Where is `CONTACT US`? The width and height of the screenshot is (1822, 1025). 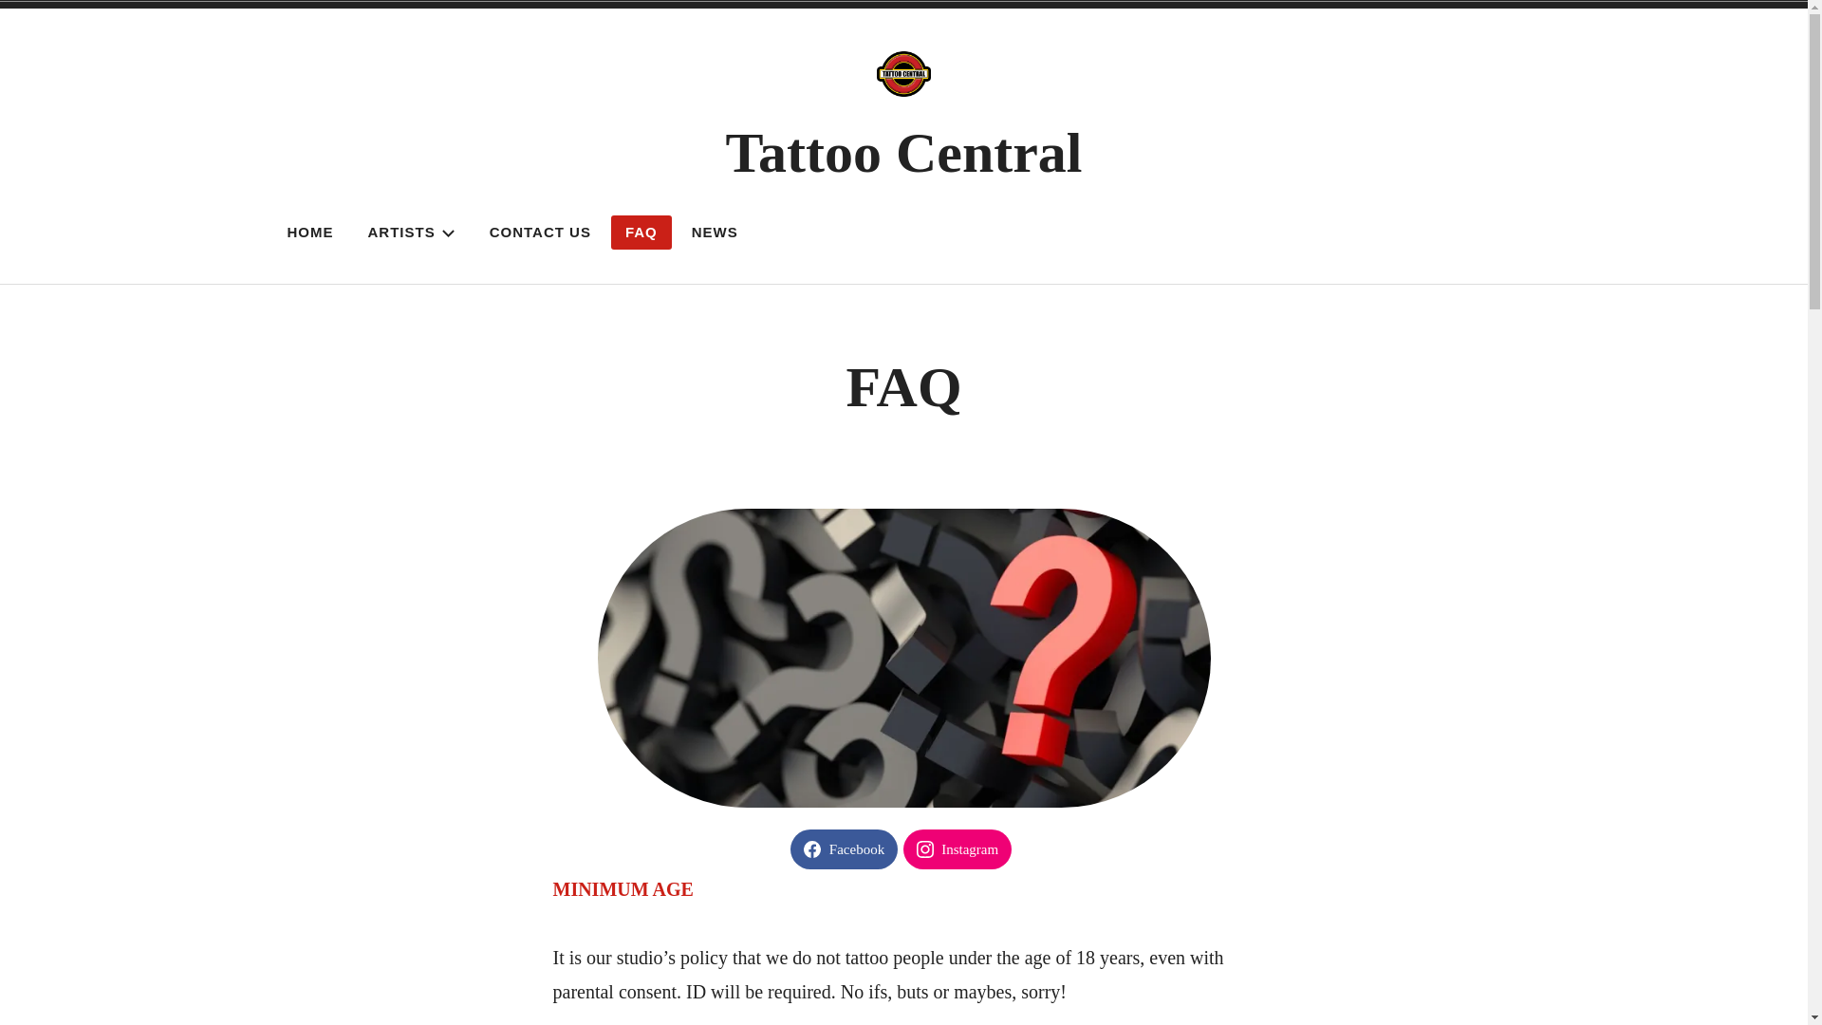 CONTACT US is located at coordinates (541, 233).